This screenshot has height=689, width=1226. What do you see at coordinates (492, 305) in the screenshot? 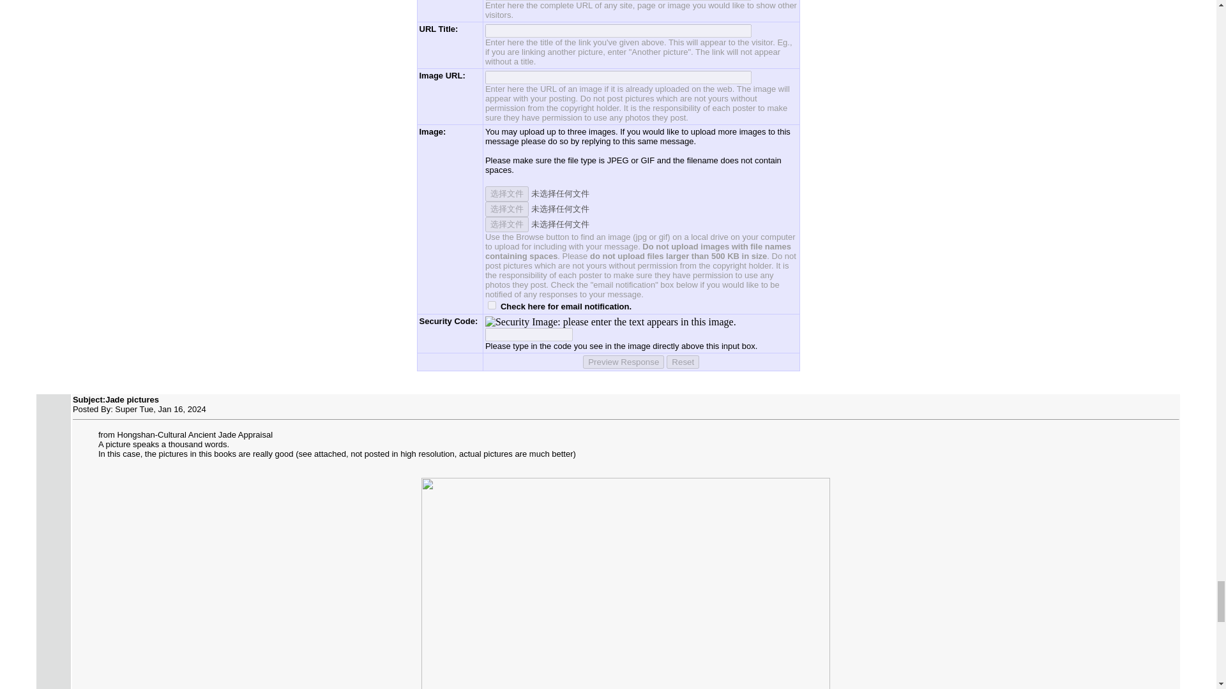
I see `1` at bounding box center [492, 305].